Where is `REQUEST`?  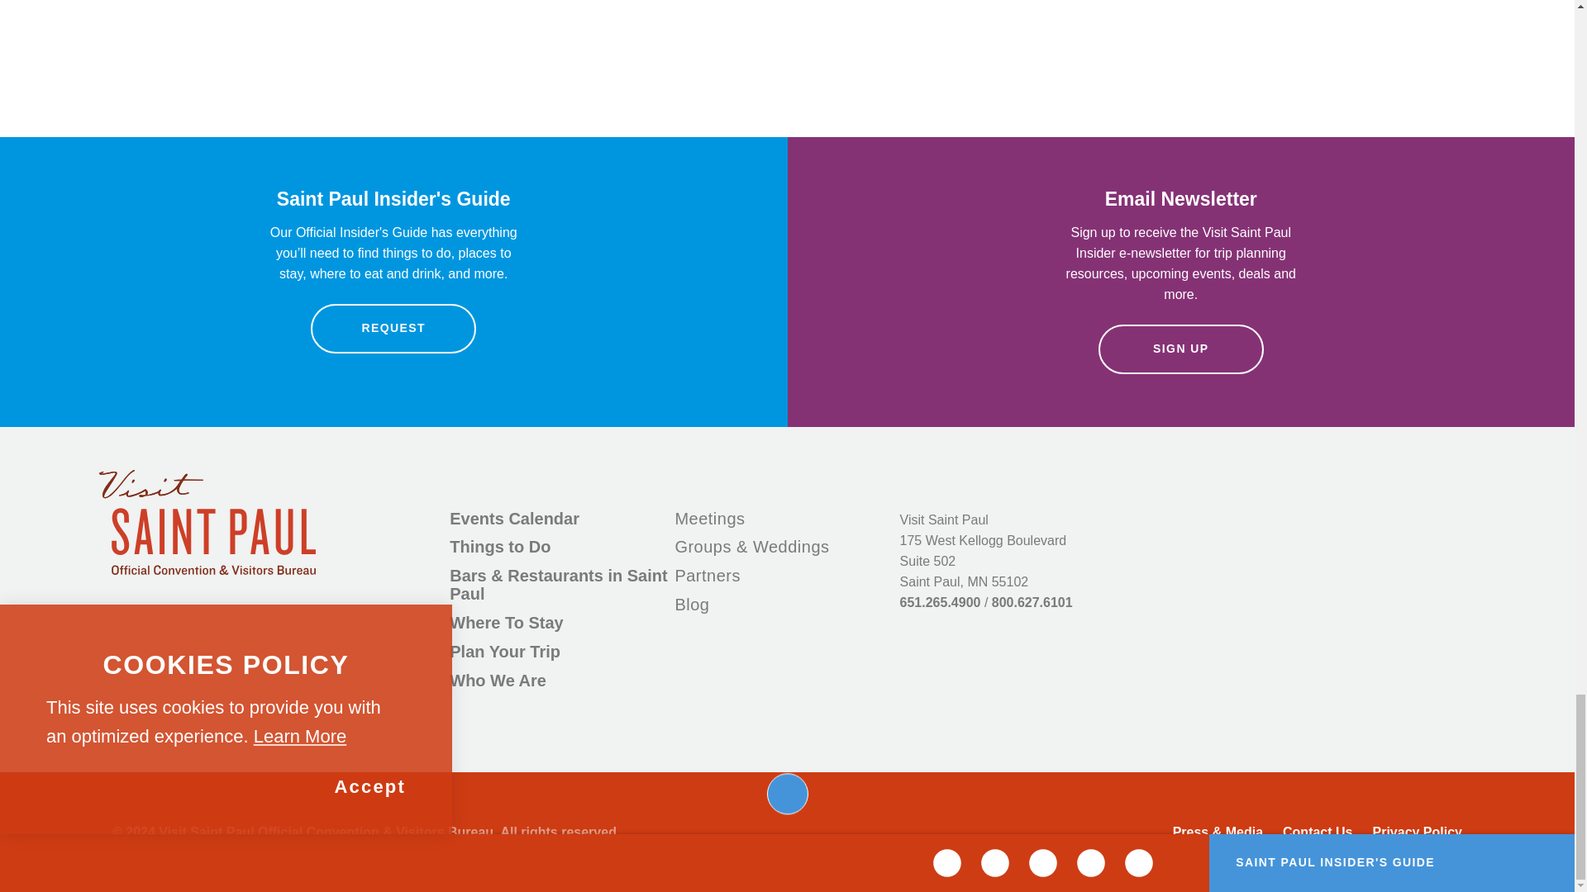
REQUEST is located at coordinates (393, 329).